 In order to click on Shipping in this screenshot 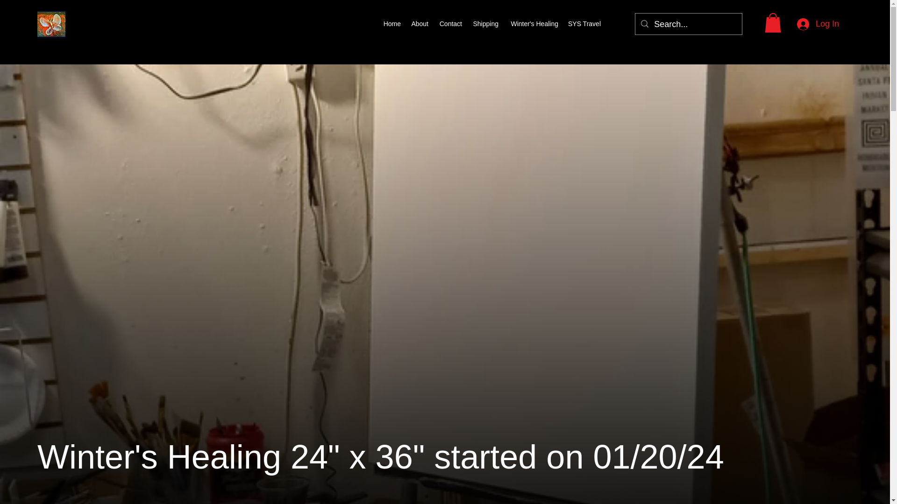, I will do `click(485, 23)`.